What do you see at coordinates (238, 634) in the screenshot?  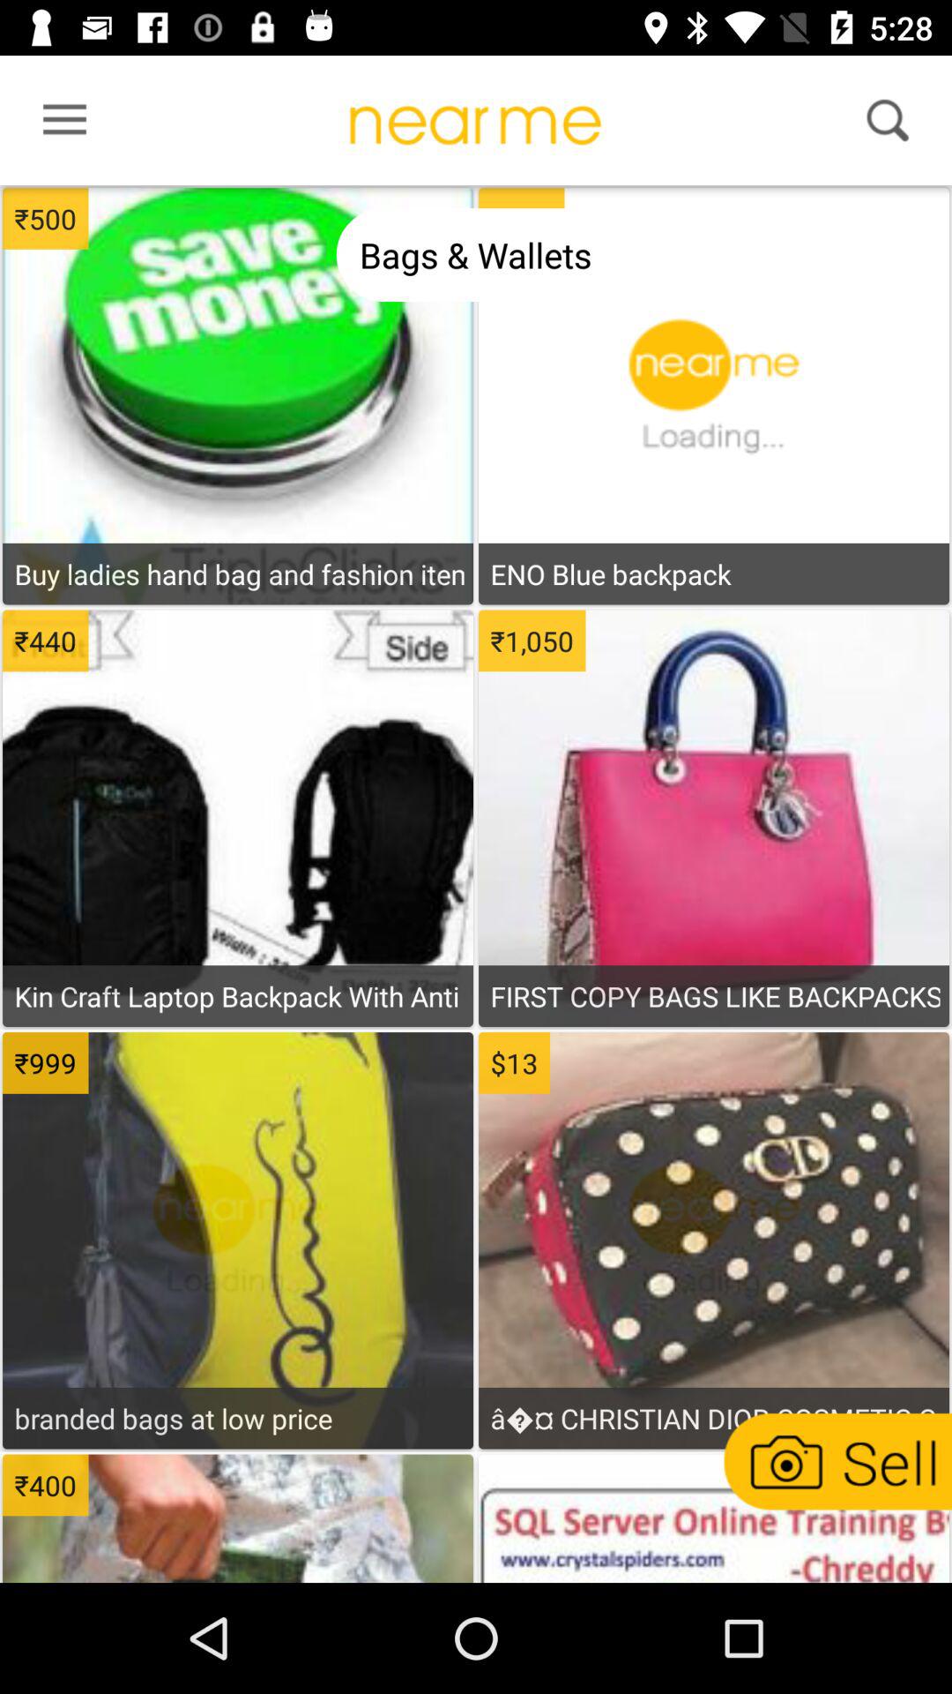 I see `display more information` at bounding box center [238, 634].